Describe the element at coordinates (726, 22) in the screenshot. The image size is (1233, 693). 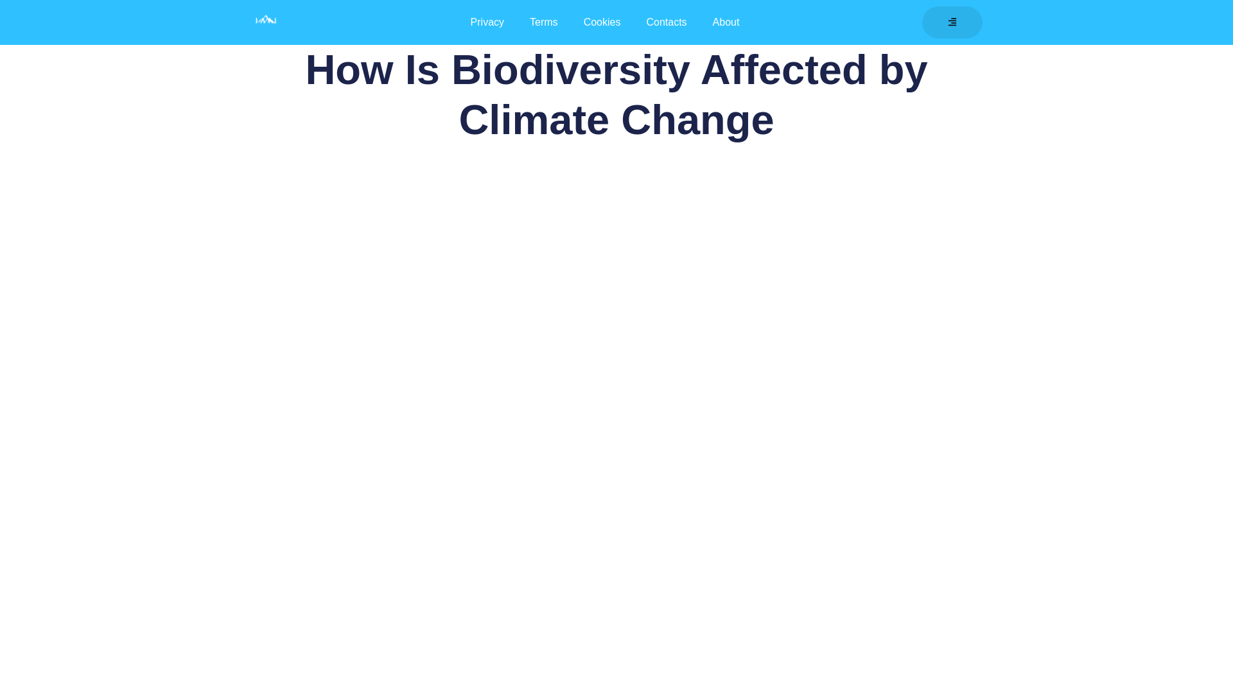
I see `About` at that location.